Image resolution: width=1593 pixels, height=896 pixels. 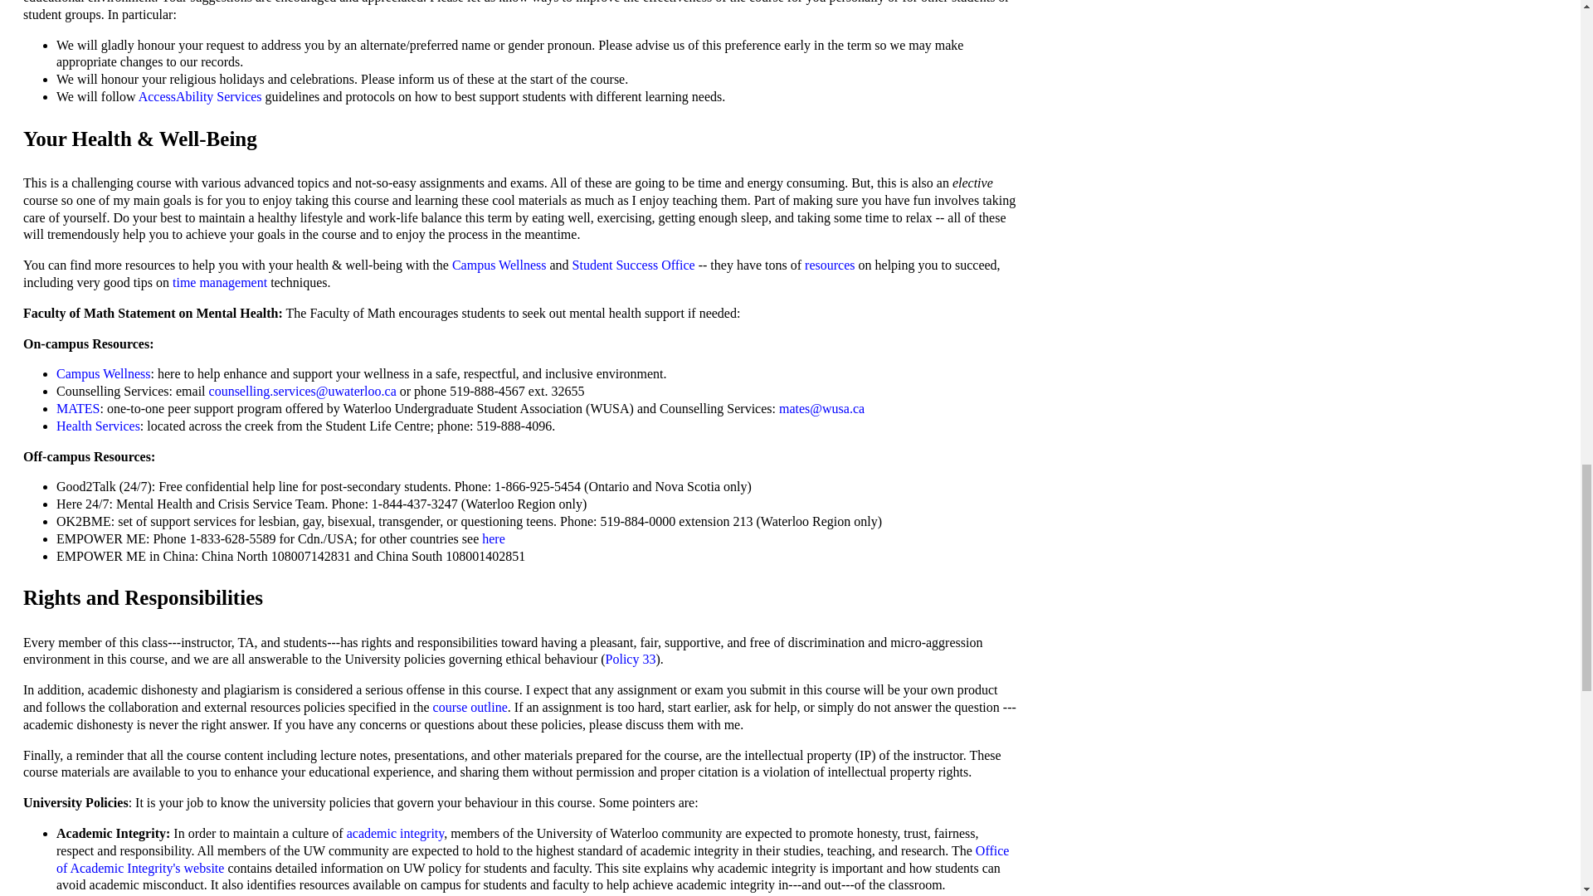 I want to click on time management, so click(x=219, y=282).